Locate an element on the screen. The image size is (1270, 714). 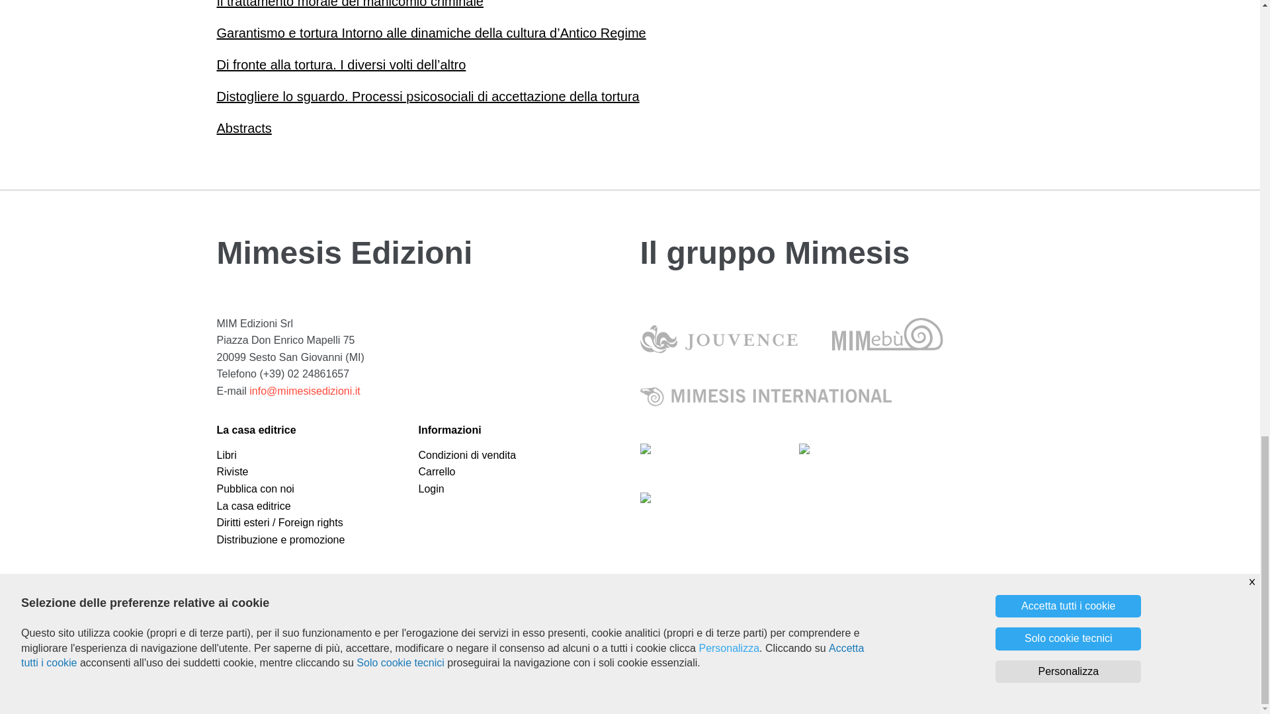
Visita Jouvence is located at coordinates (718, 332).